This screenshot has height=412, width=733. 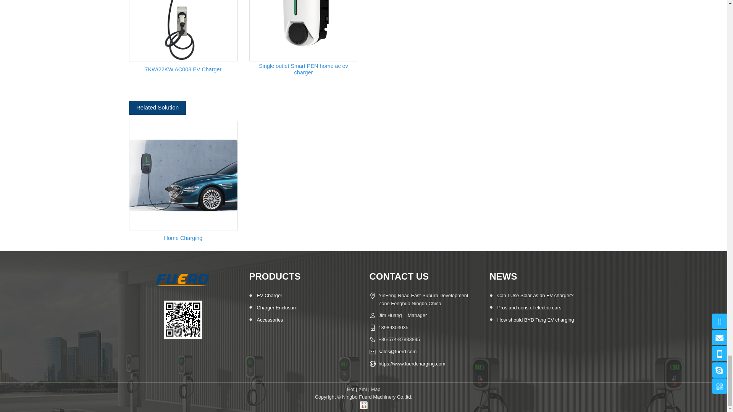 What do you see at coordinates (183, 238) in the screenshot?
I see `Home Charging` at bounding box center [183, 238].